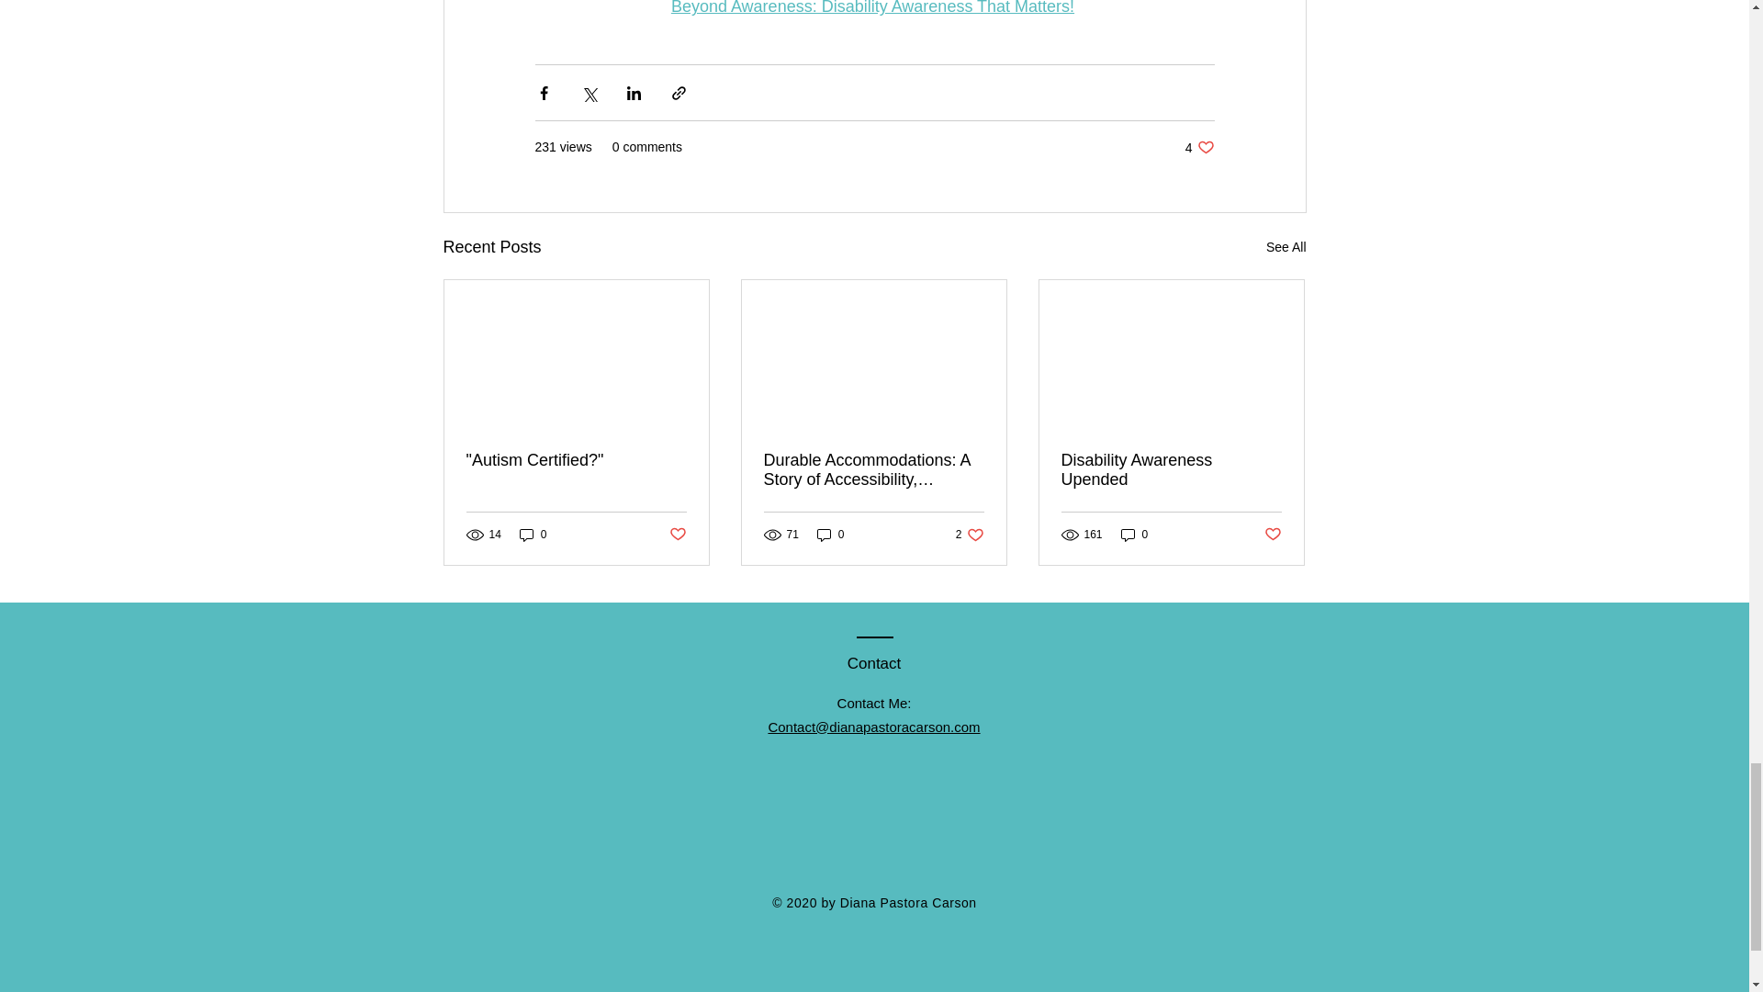  I want to click on 0, so click(970, 535).